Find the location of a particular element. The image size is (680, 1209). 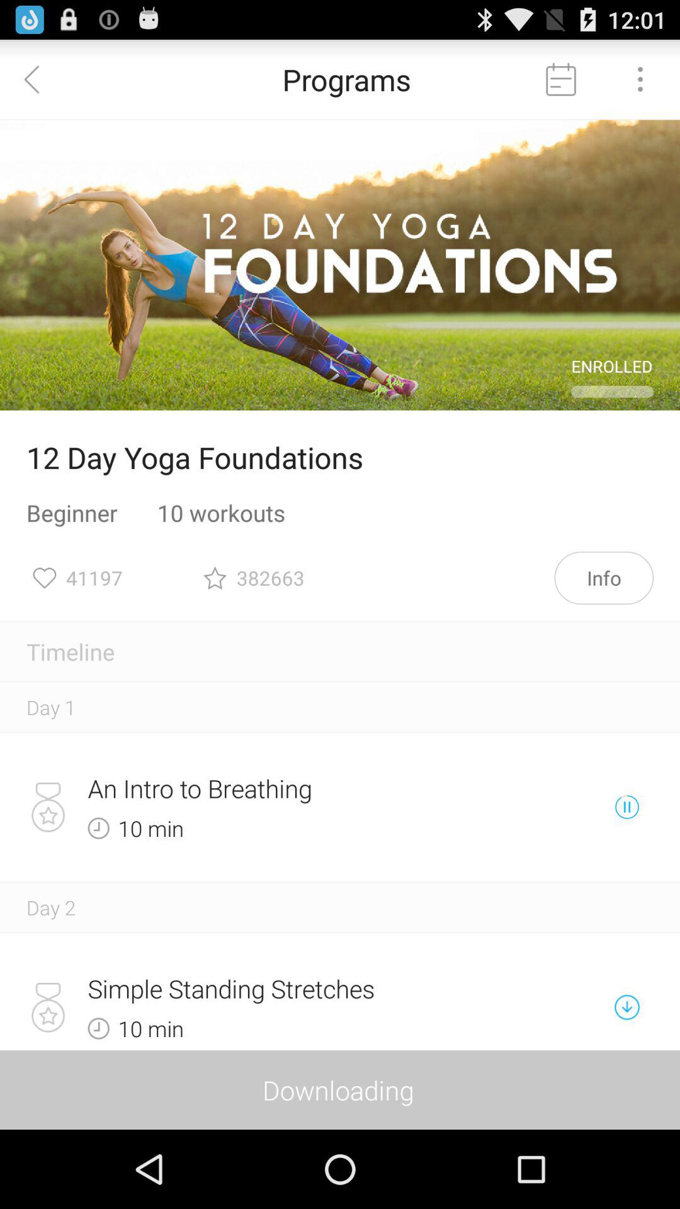

click on info button is located at coordinates (604, 578).